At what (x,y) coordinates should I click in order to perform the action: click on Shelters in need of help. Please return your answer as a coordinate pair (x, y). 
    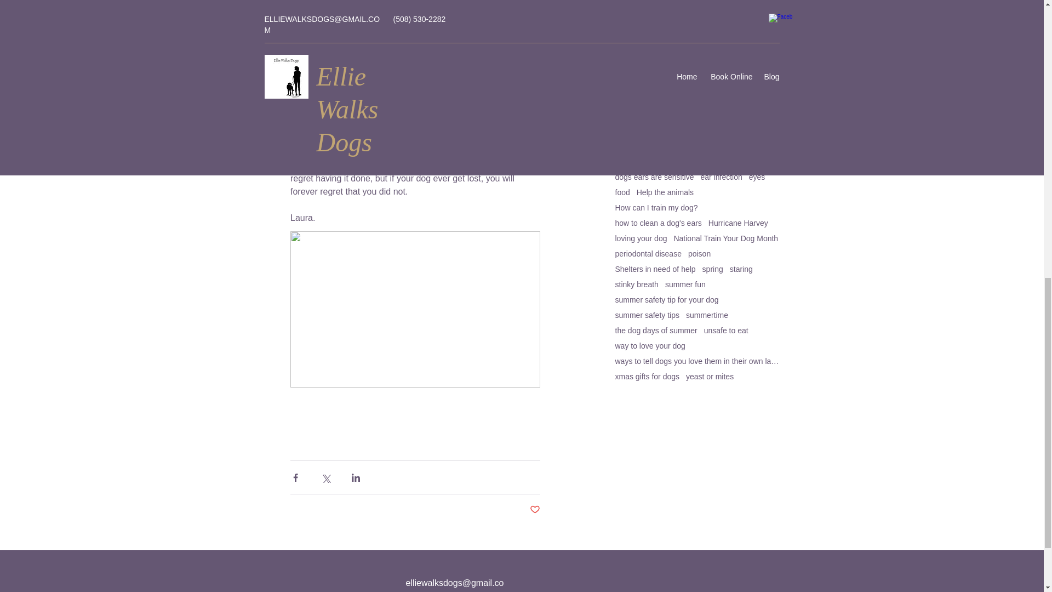
    Looking at the image, I should click on (655, 269).